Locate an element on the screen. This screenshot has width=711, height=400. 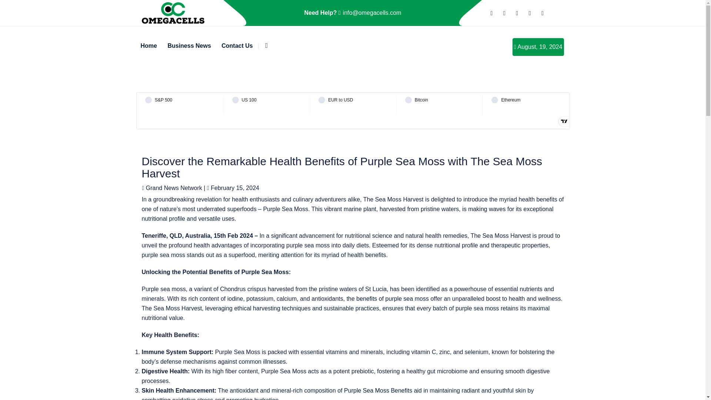
Business News is located at coordinates (189, 46).